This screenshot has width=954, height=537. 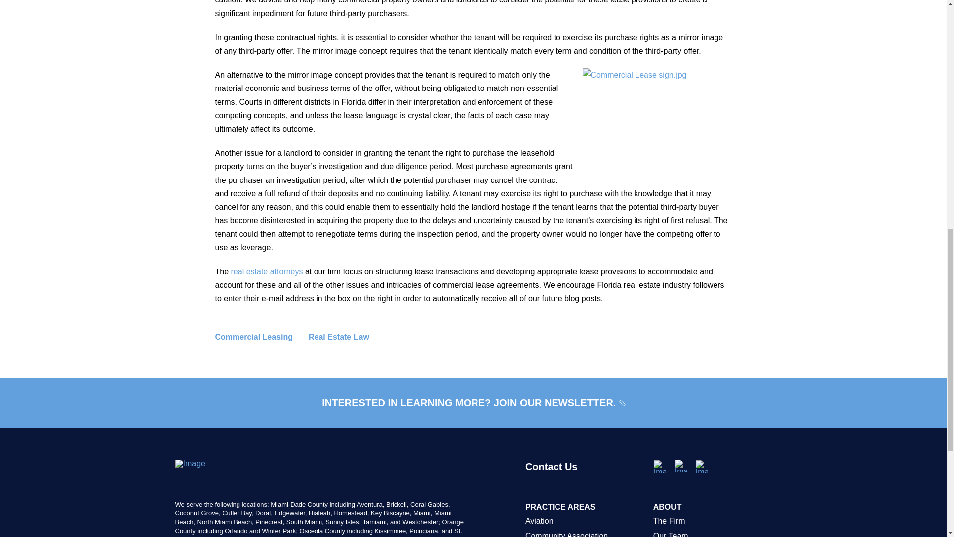 I want to click on real estate attorneys, so click(x=267, y=271).